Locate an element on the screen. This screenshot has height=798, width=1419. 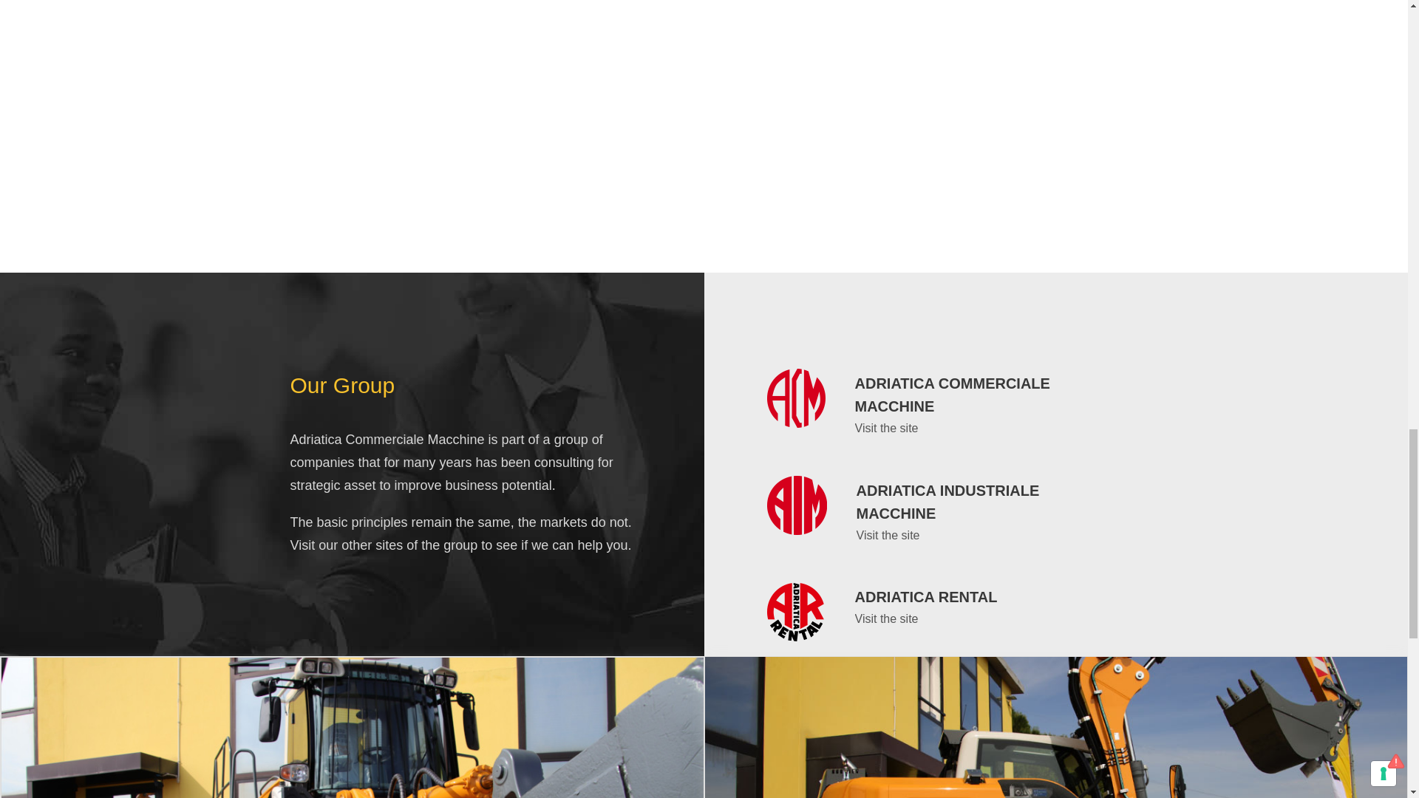
Adriatica Rental Srl is located at coordinates (797, 398).